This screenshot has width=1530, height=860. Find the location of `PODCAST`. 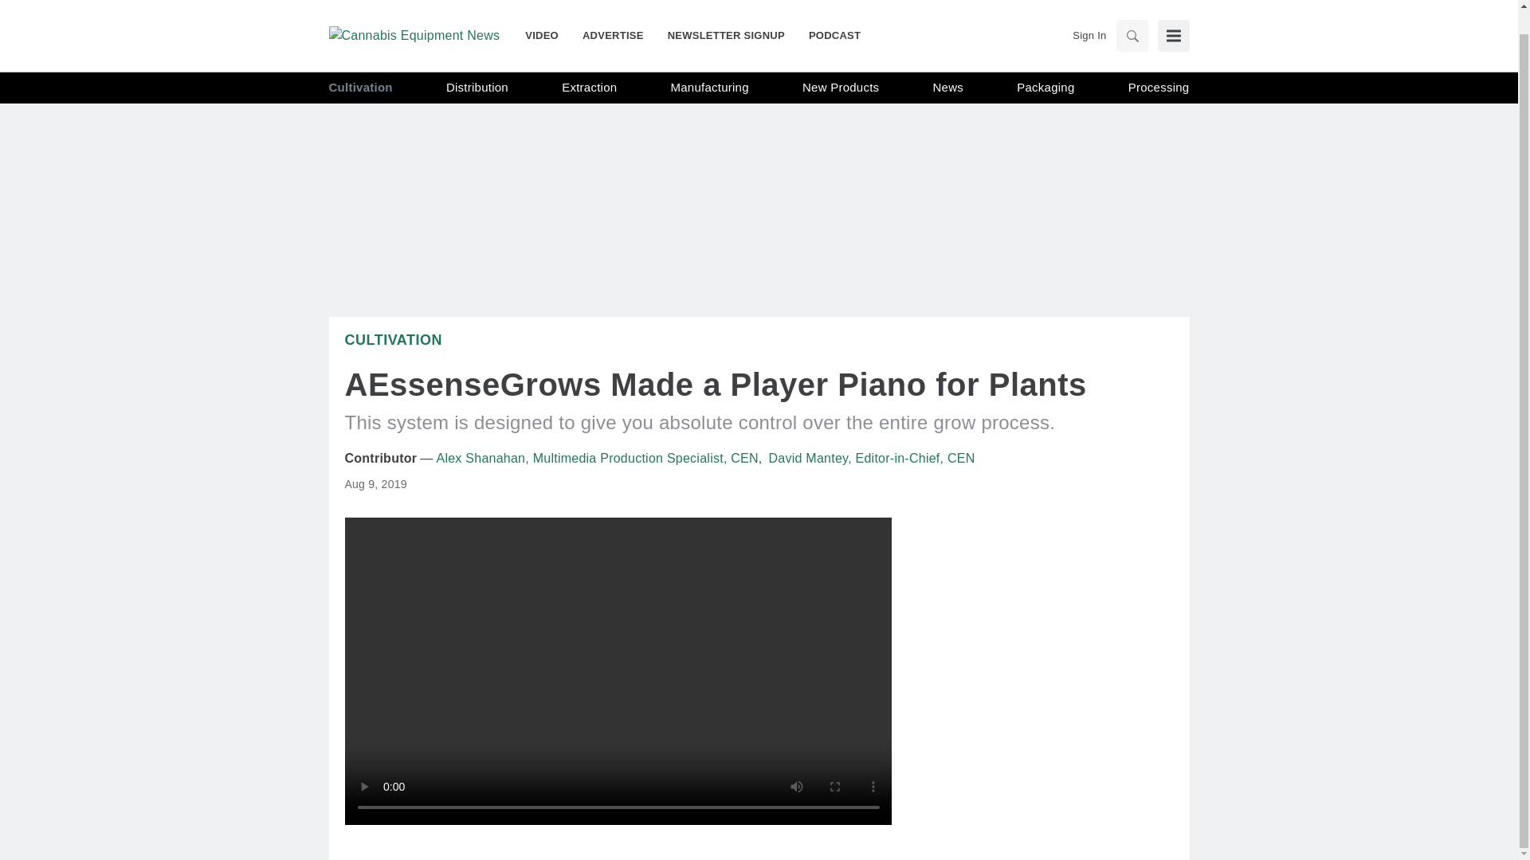

PODCAST is located at coordinates (829, 11).